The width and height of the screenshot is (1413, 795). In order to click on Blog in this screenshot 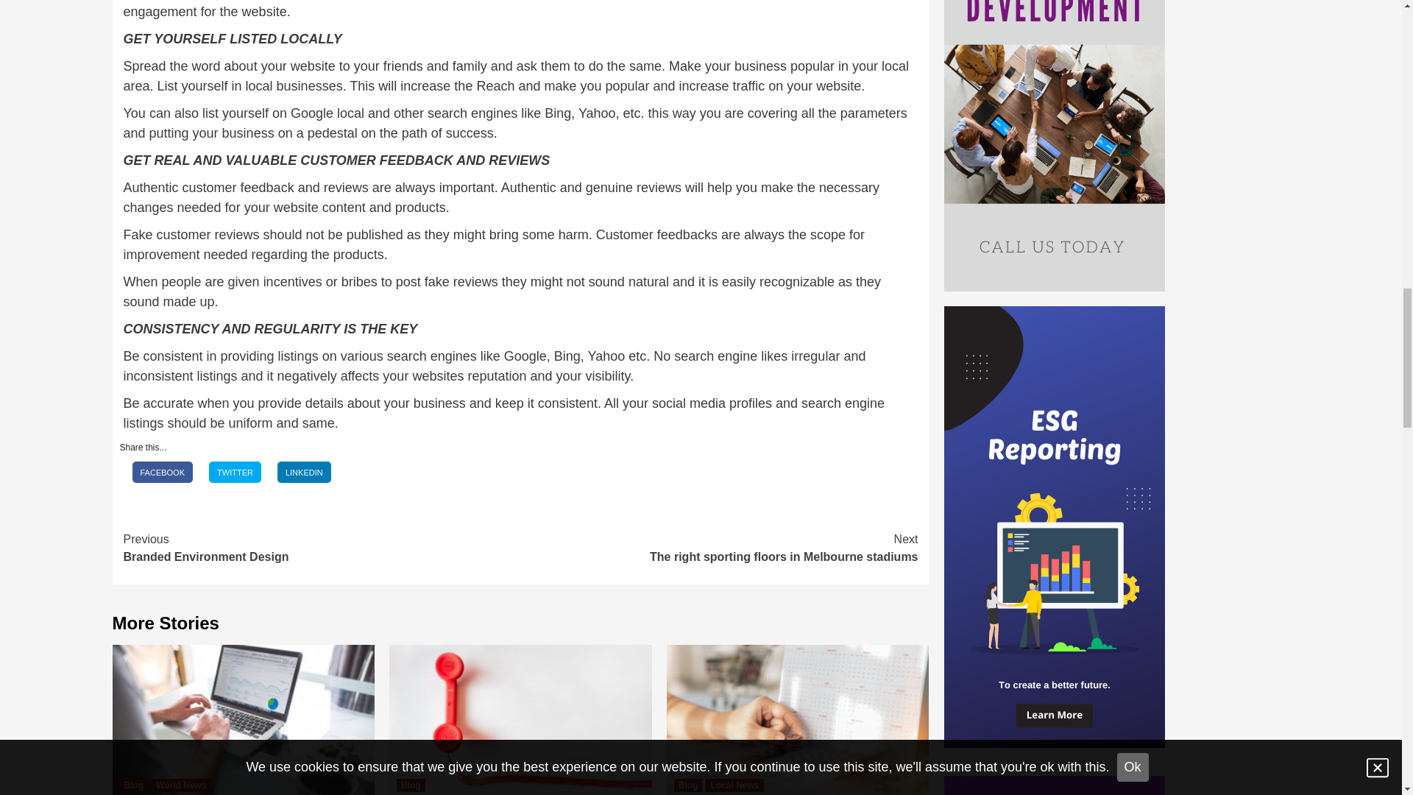, I will do `click(163, 473)`.